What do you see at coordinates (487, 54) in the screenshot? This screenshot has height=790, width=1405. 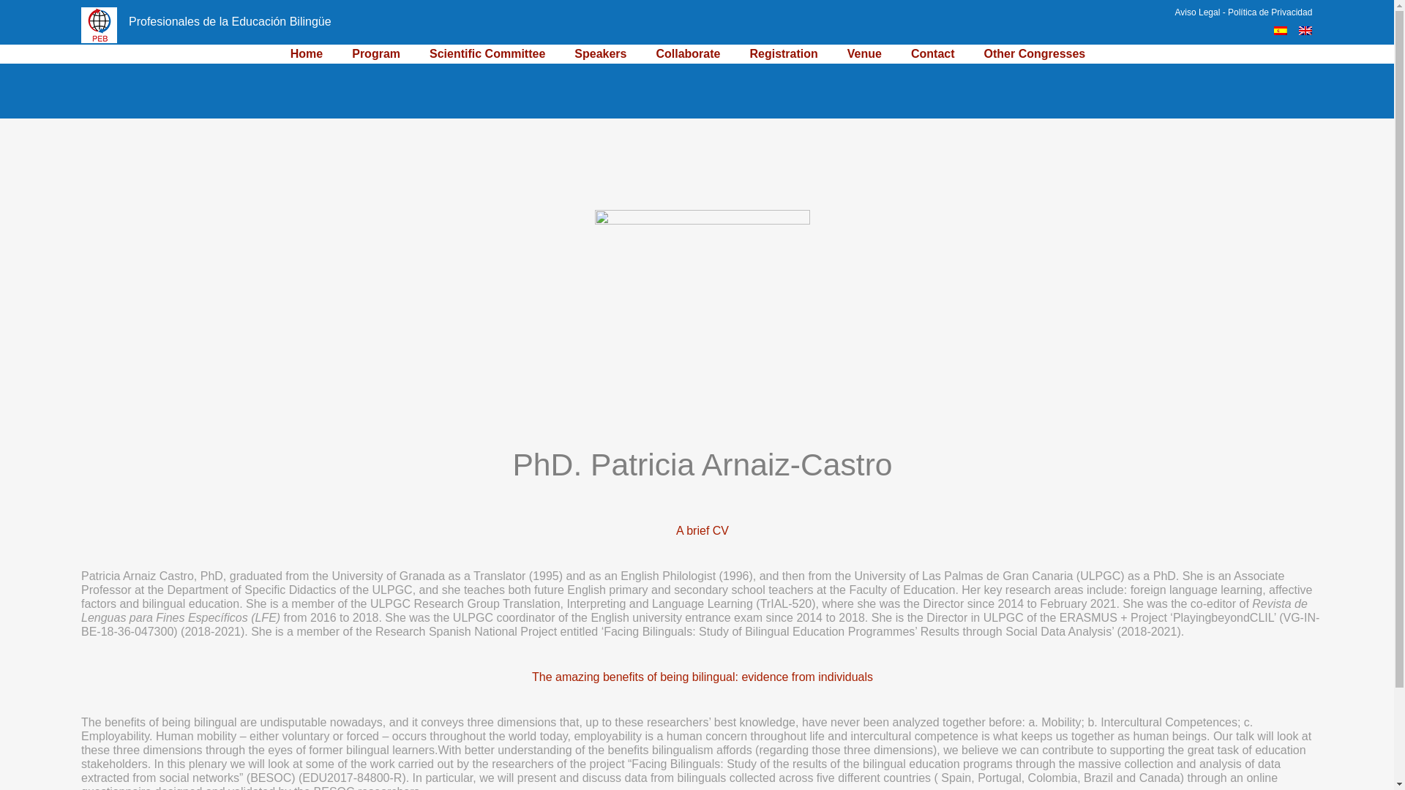 I see `Scientific Committee` at bounding box center [487, 54].